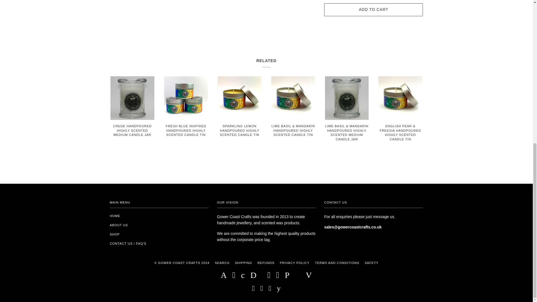  What do you see at coordinates (270, 290) in the screenshot?
I see `Gower Coast Crafts on Pinterest` at bounding box center [270, 290].